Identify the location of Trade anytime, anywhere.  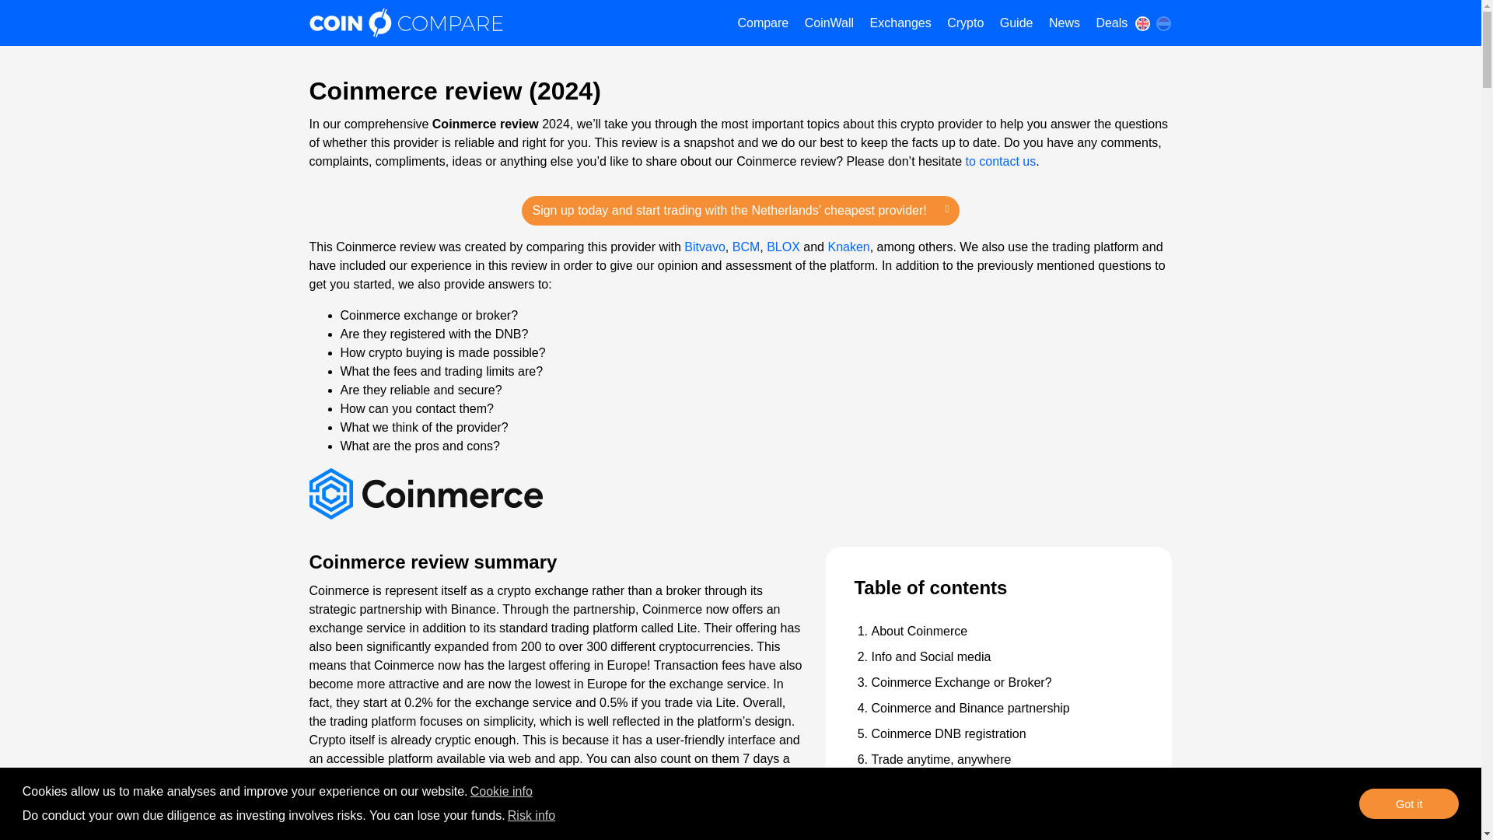
(940, 759).